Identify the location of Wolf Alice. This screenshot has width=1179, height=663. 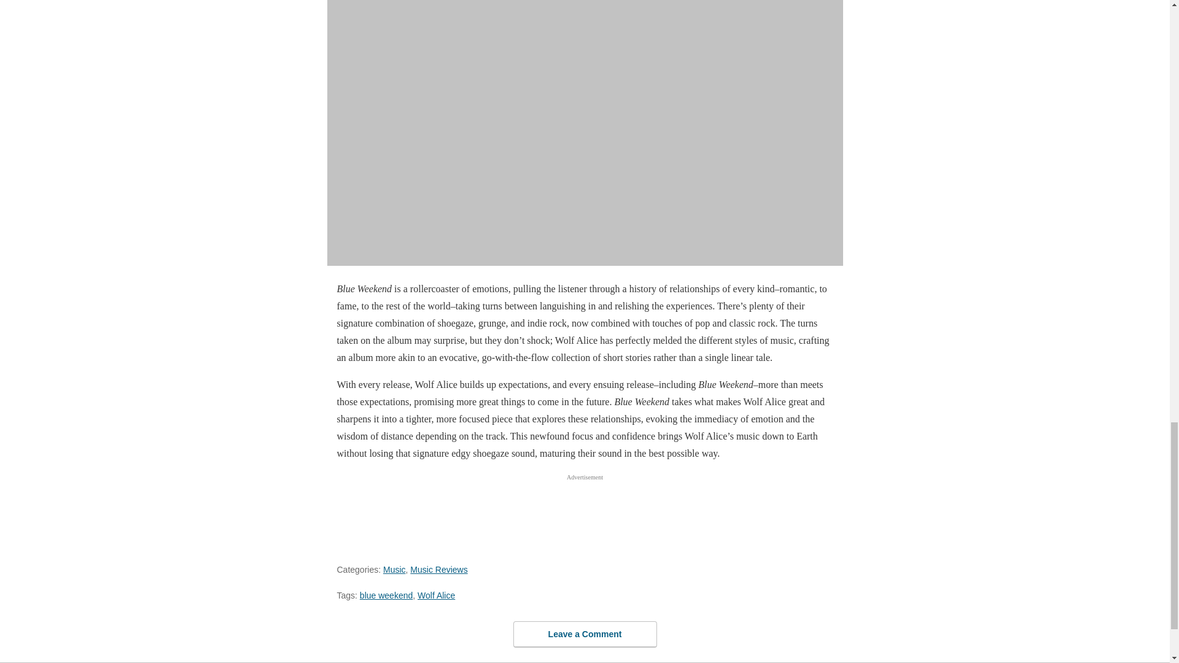
(436, 595).